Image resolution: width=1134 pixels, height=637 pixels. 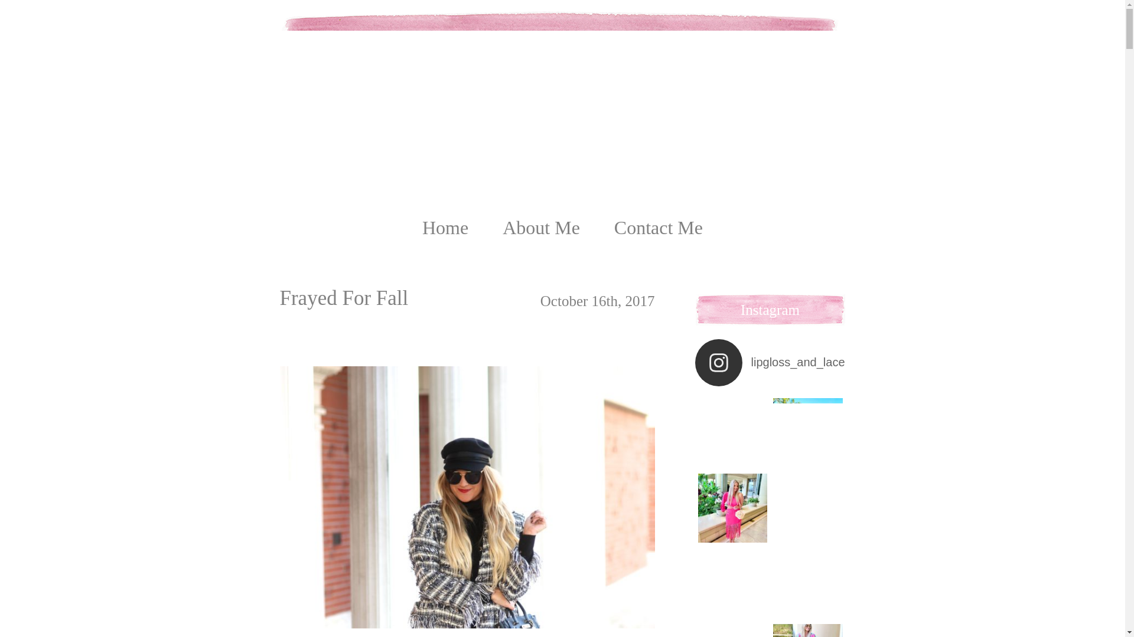 What do you see at coordinates (562, 72) in the screenshot?
I see `Lipgloss and Lace` at bounding box center [562, 72].